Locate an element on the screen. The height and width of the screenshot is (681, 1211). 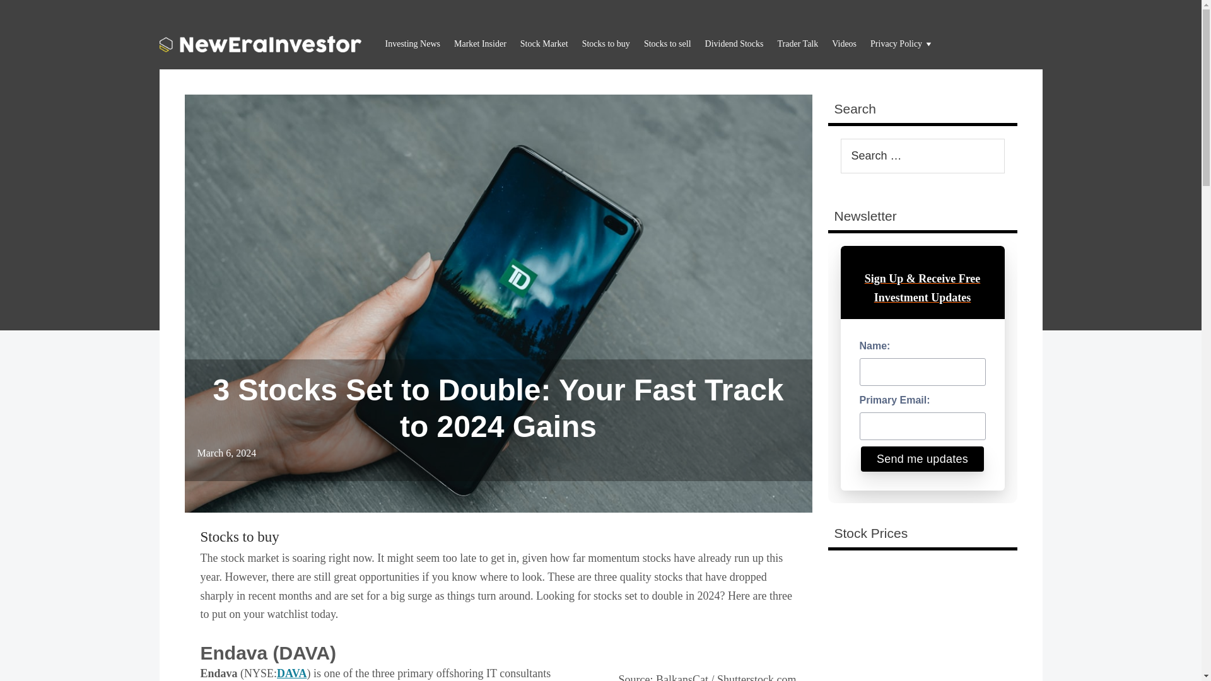
Stocks to buy is located at coordinates (240, 537).